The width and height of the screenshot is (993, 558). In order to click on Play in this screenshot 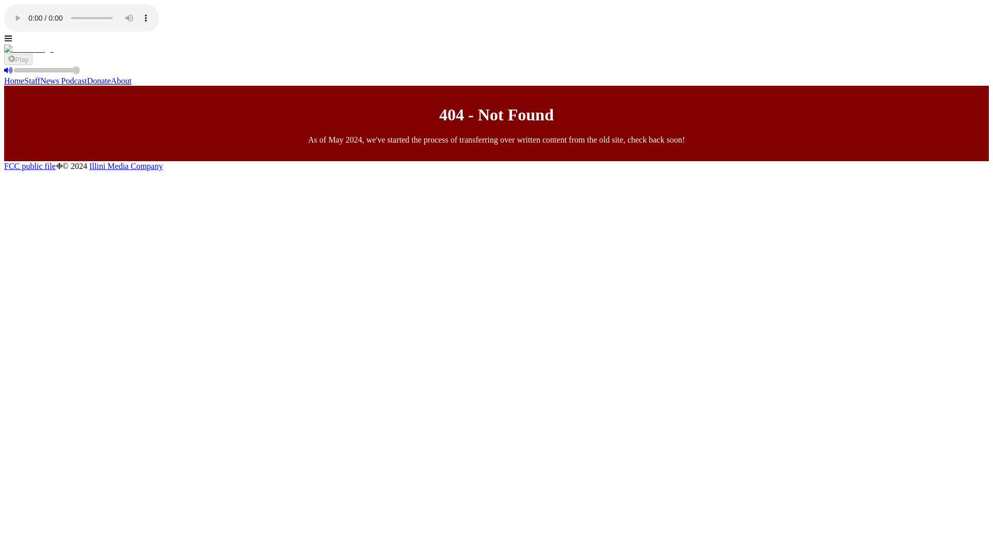, I will do `click(18, 59)`.